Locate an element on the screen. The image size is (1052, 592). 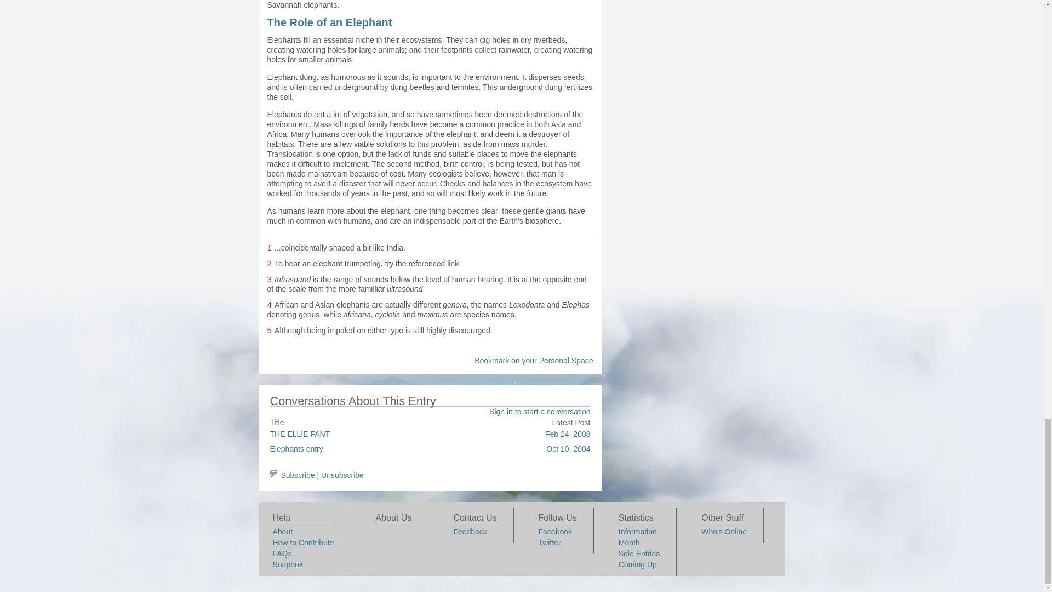
Subscribe is located at coordinates (298, 475).